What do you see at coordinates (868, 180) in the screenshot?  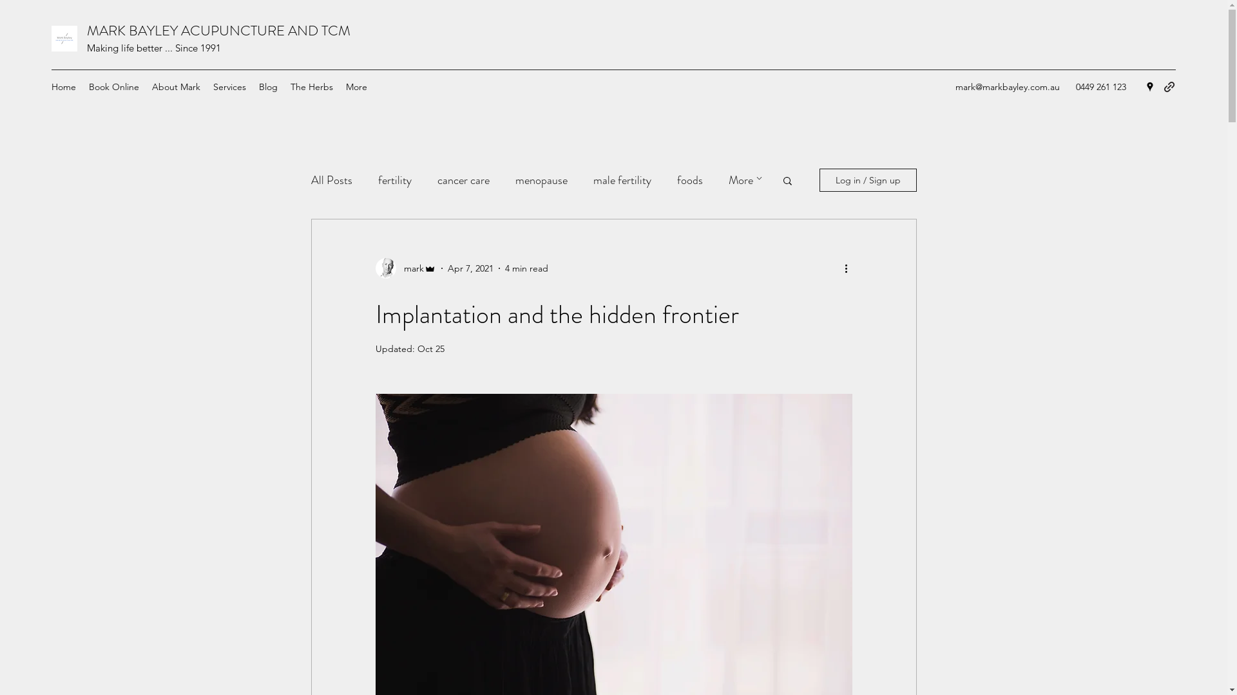 I see `Log in / Sign up` at bounding box center [868, 180].